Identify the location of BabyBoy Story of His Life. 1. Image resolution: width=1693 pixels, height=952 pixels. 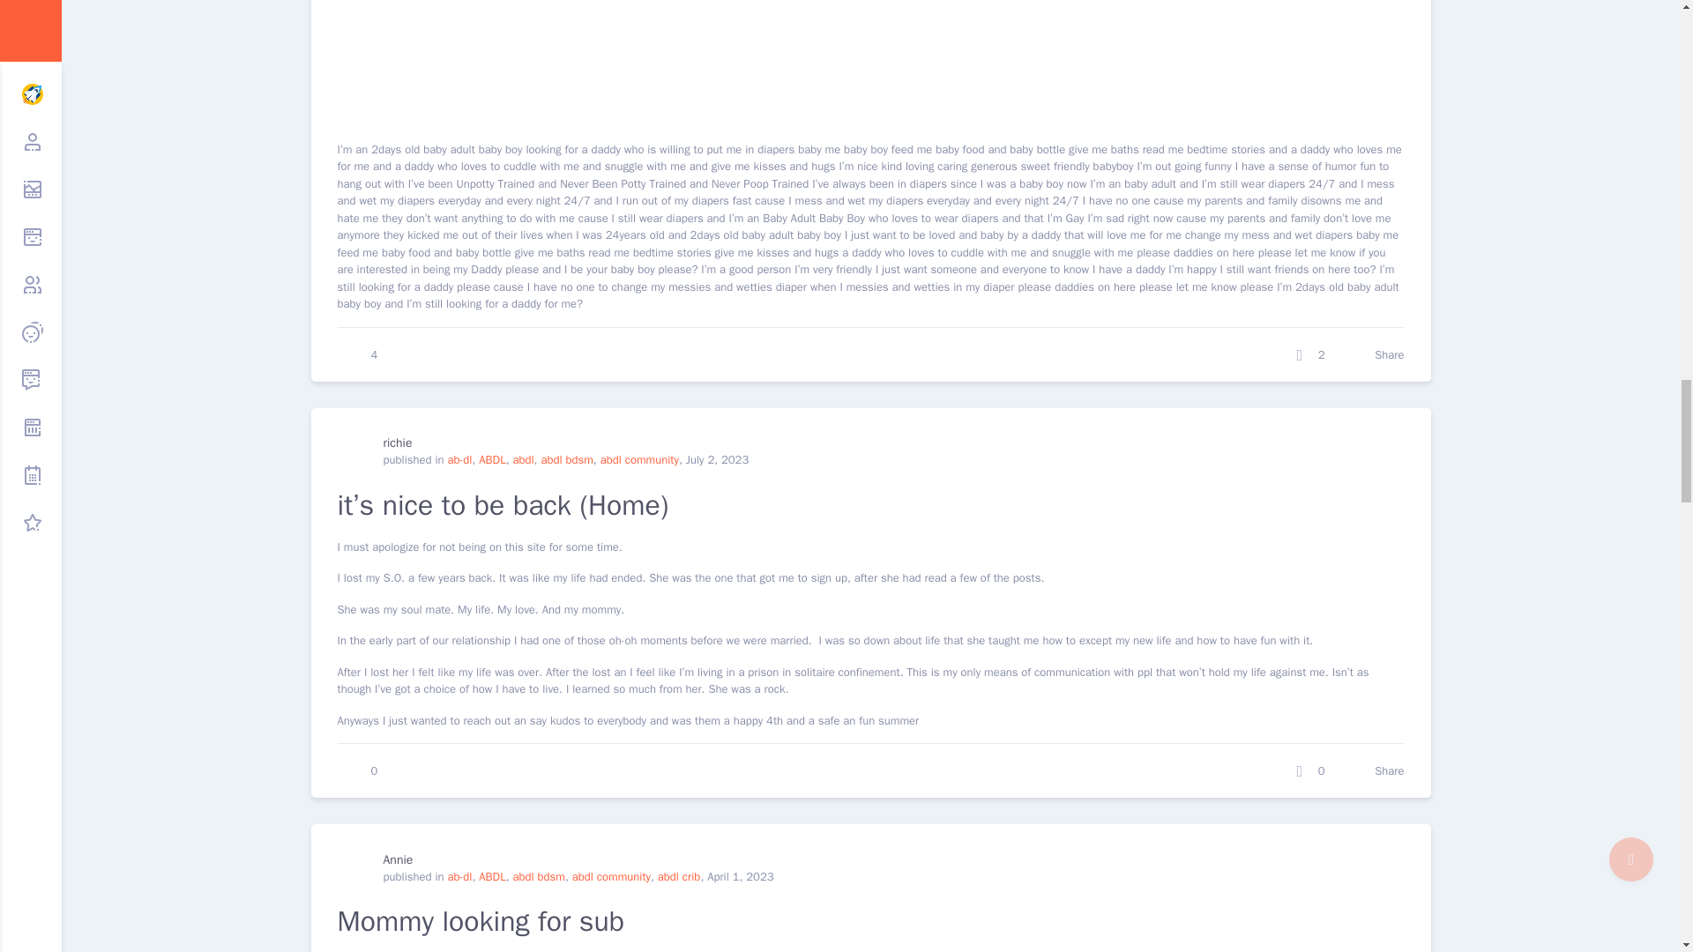
(575, 56).